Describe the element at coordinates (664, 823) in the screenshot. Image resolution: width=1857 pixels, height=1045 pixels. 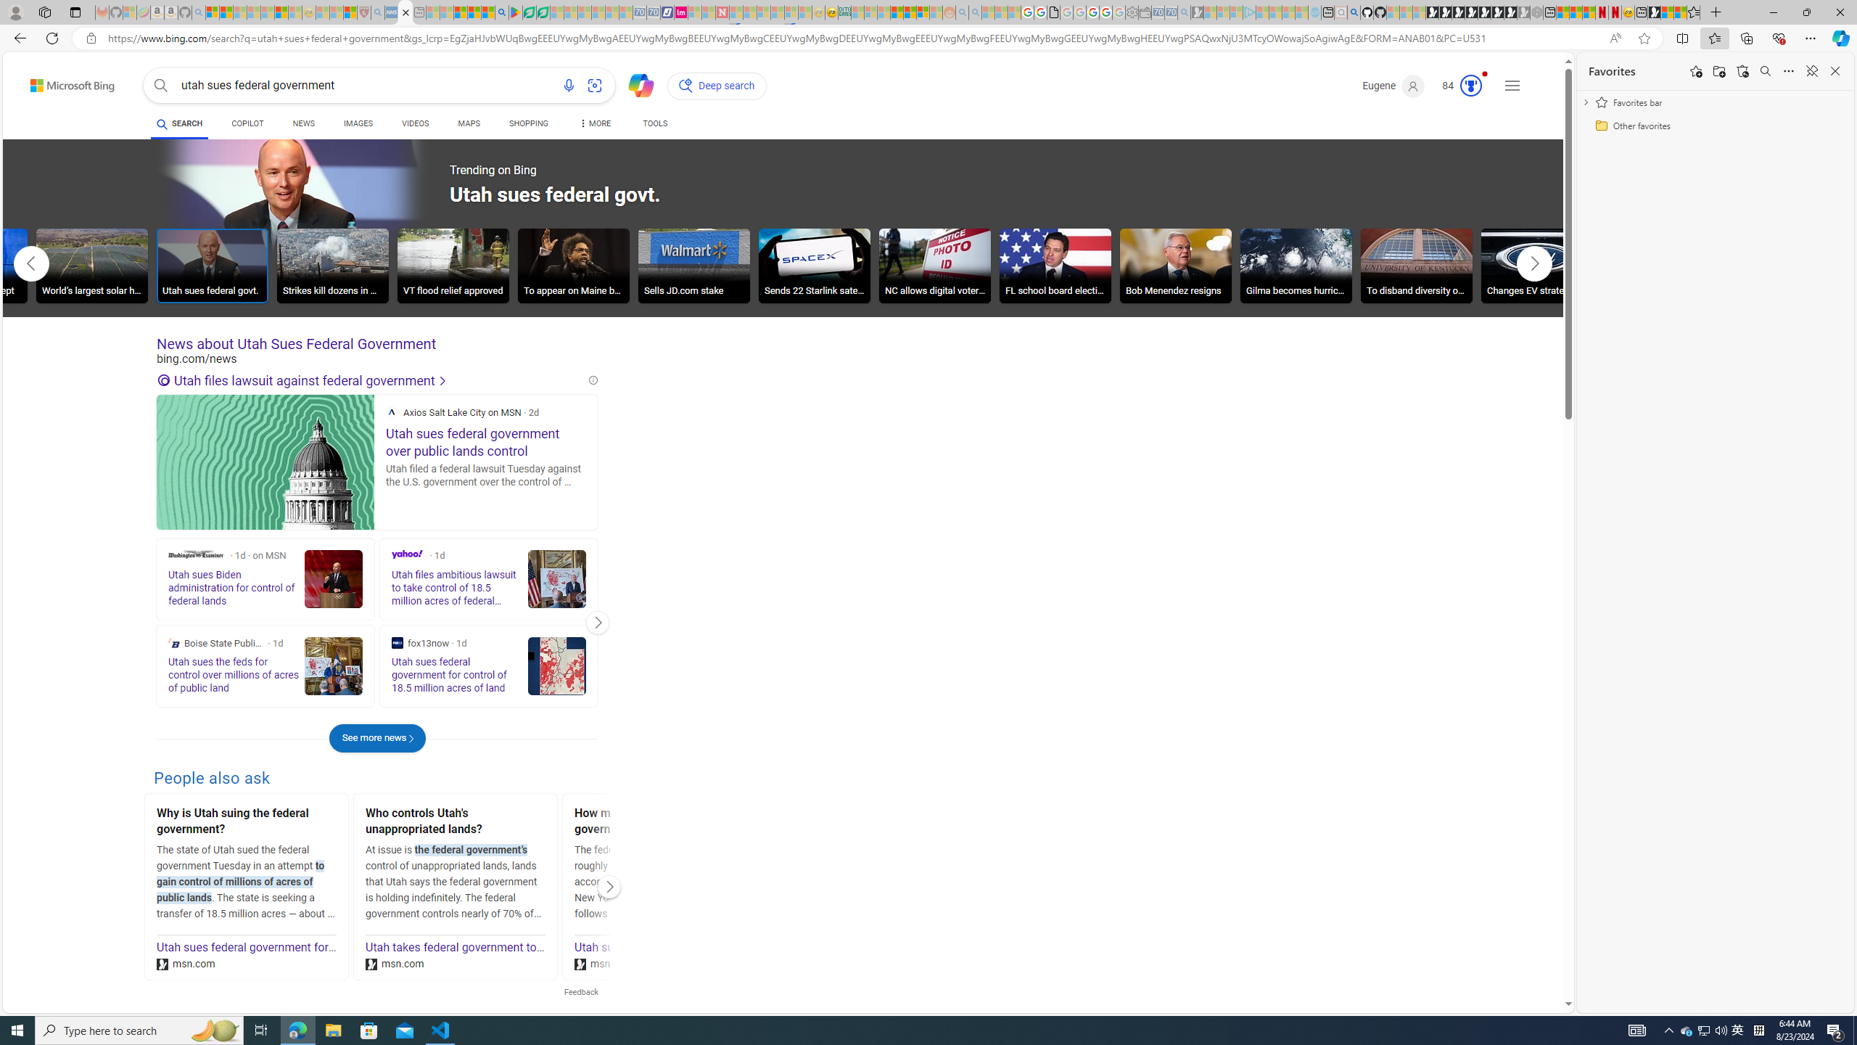
I see `How much land does the federal government own in Utah?` at that location.